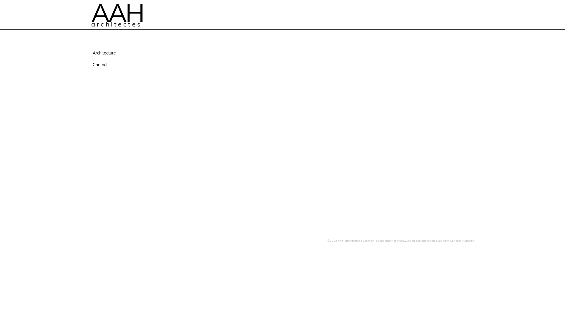  I want to click on AAH
architectes, so click(121, 15).